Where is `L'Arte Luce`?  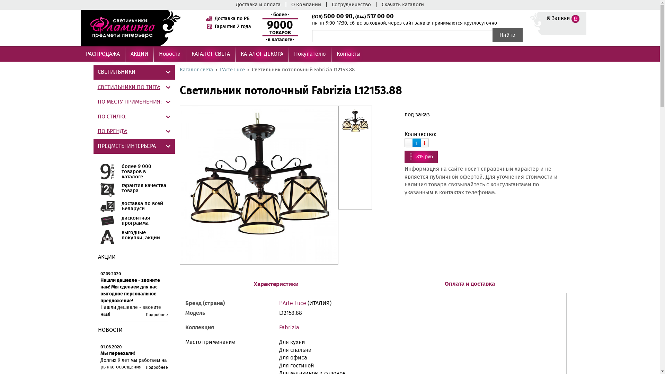 L'Arte Luce is located at coordinates (293, 303).